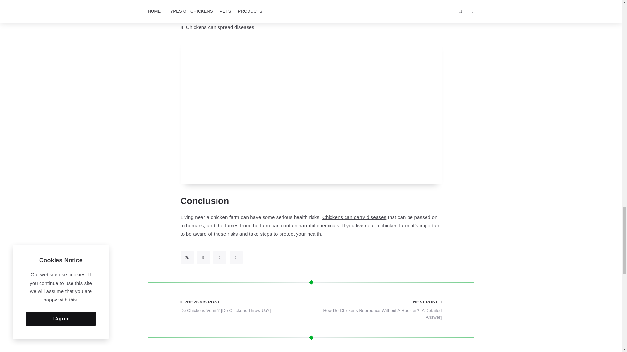  What do you see at coordinates (187, 257) in the screenshot?
I see `Share on Twitter X` at bounding box center [187, 257].